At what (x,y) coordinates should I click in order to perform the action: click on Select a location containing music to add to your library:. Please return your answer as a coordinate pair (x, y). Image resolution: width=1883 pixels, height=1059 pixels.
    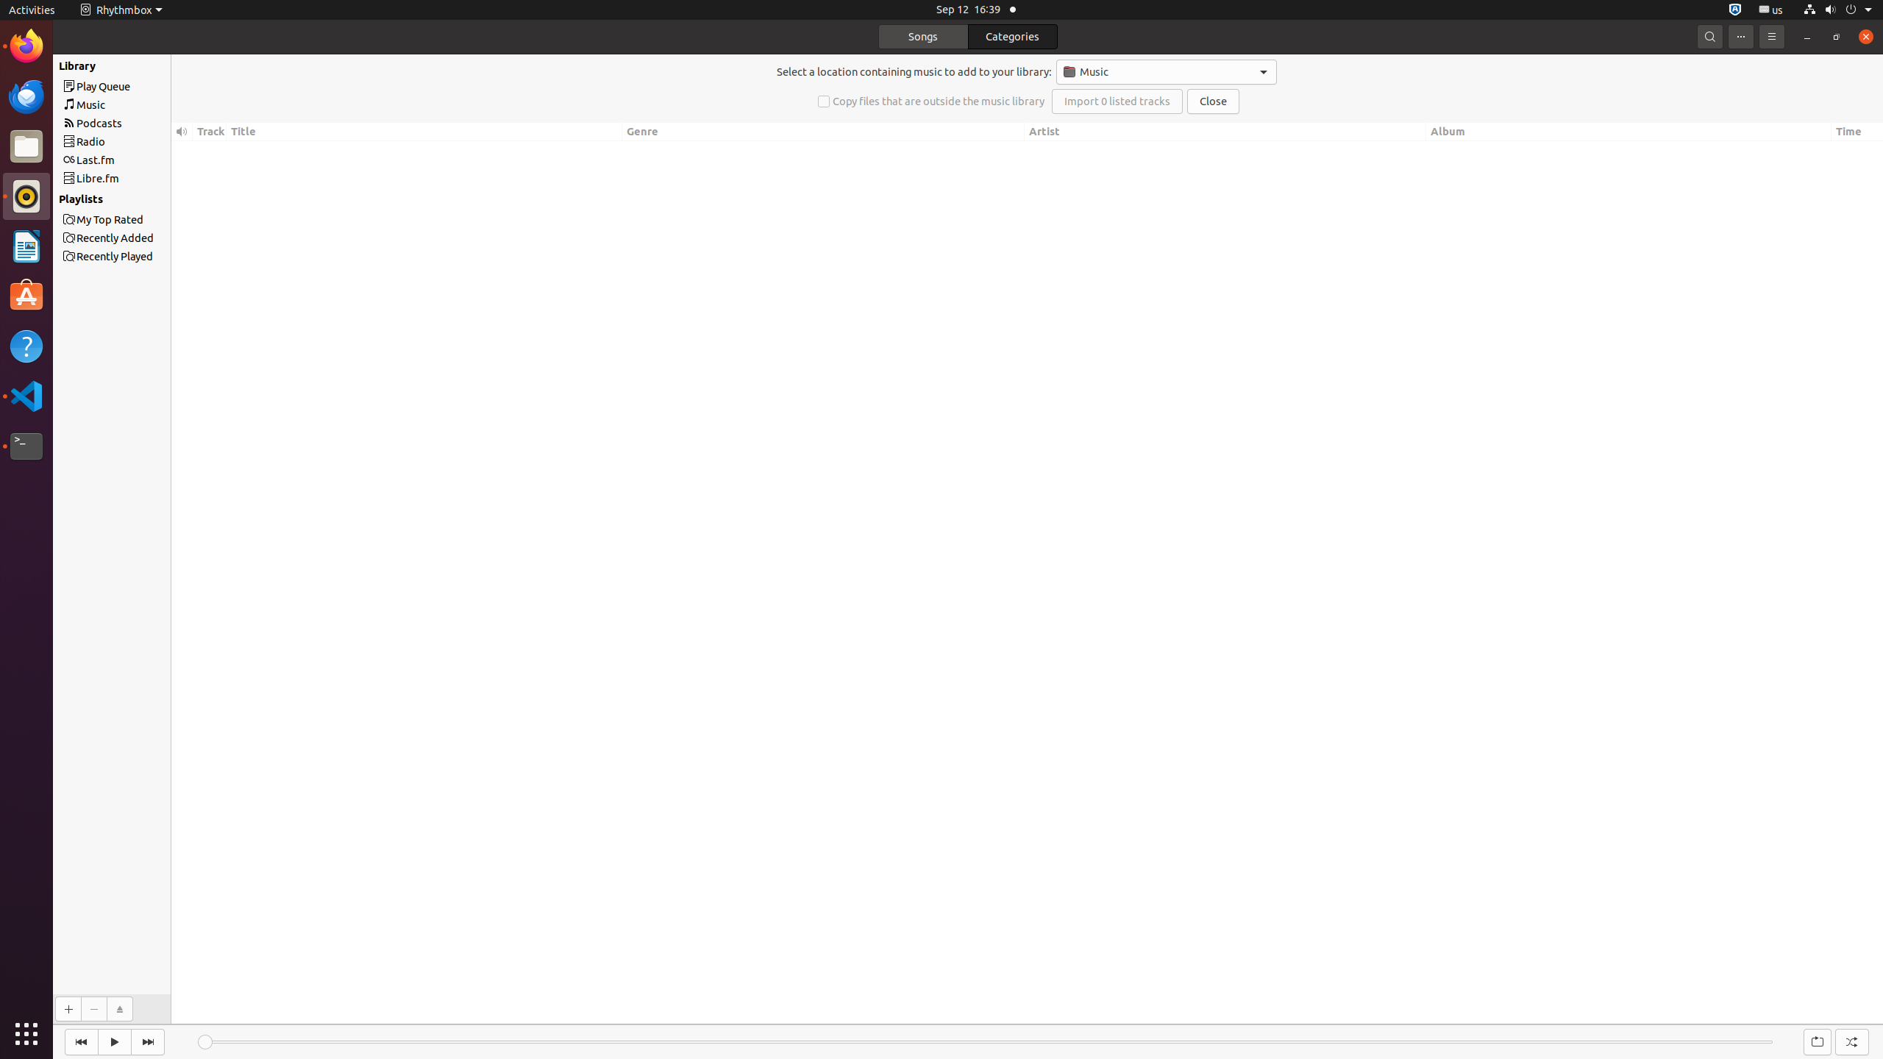
    Looking at the image, I should click on (914, 72).